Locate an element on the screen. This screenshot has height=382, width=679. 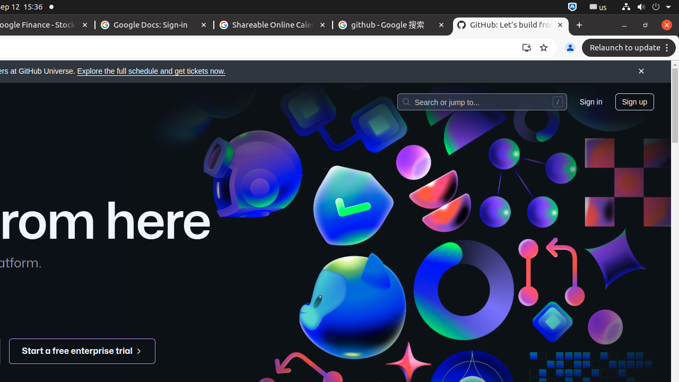
Start a free enterprise trial  is located at coordinates (83, 351).